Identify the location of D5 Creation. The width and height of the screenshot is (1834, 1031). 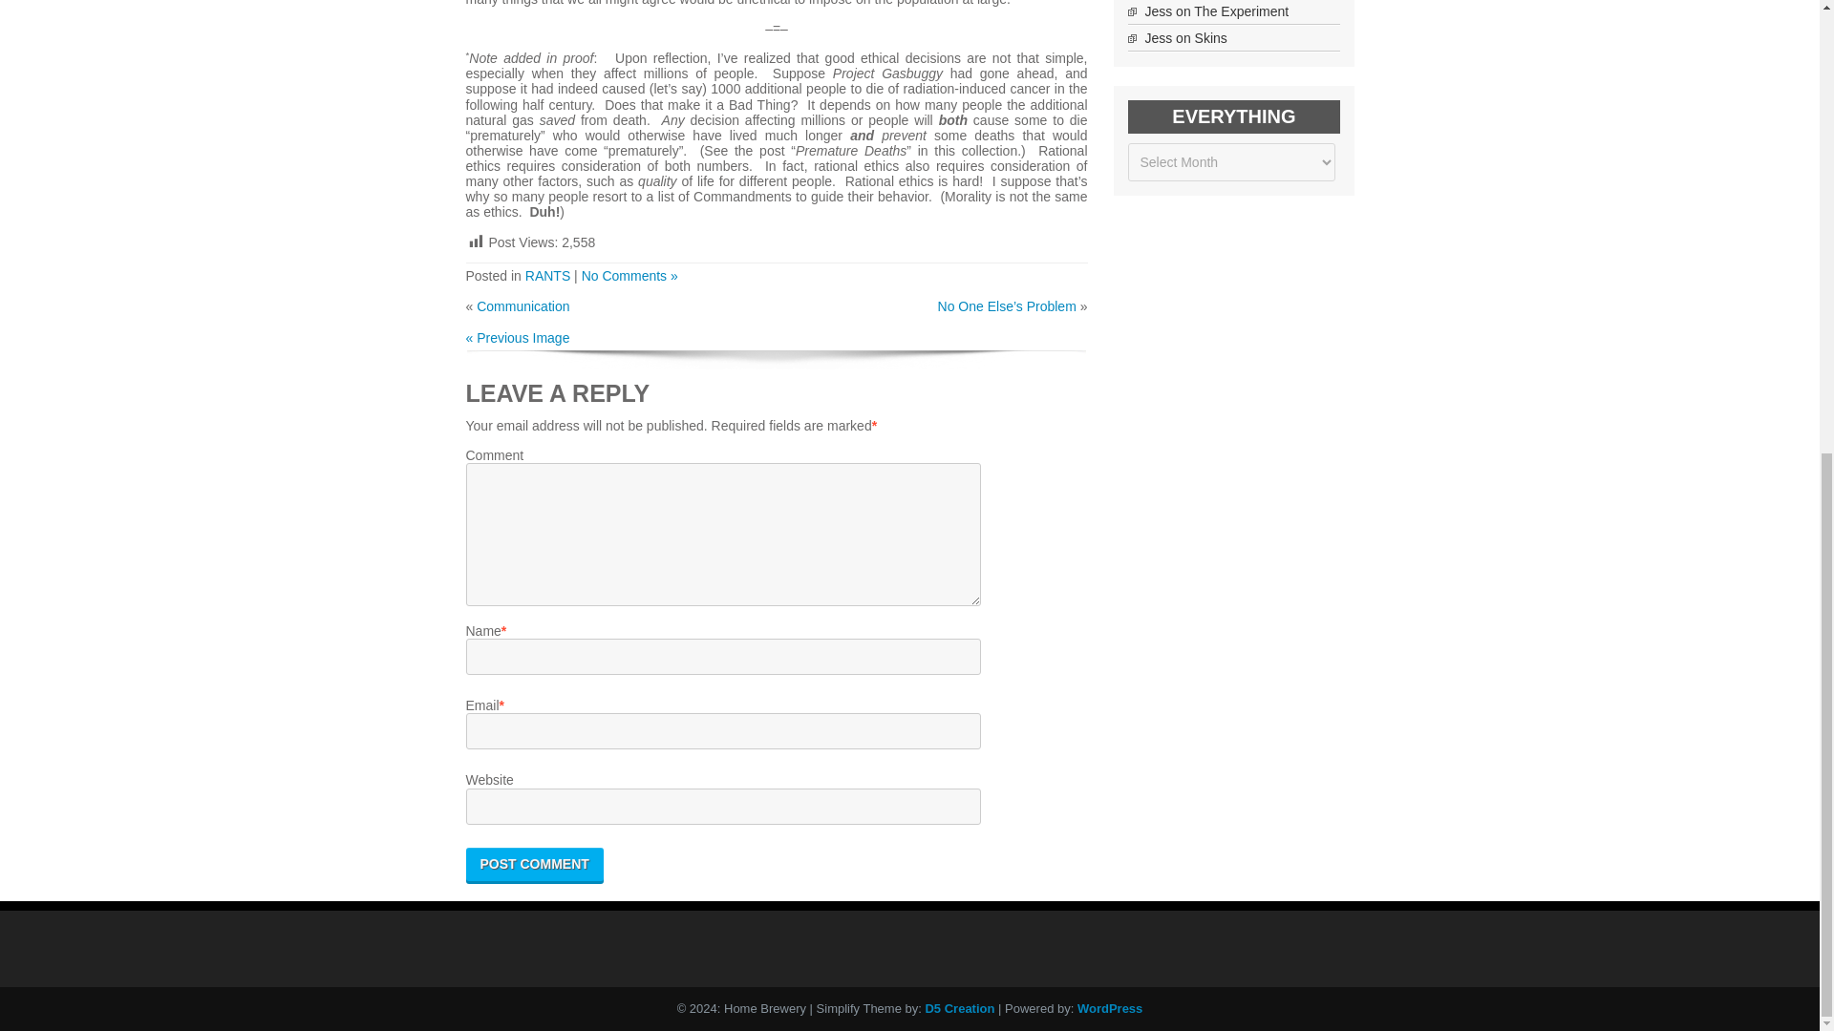
(959, 1008).